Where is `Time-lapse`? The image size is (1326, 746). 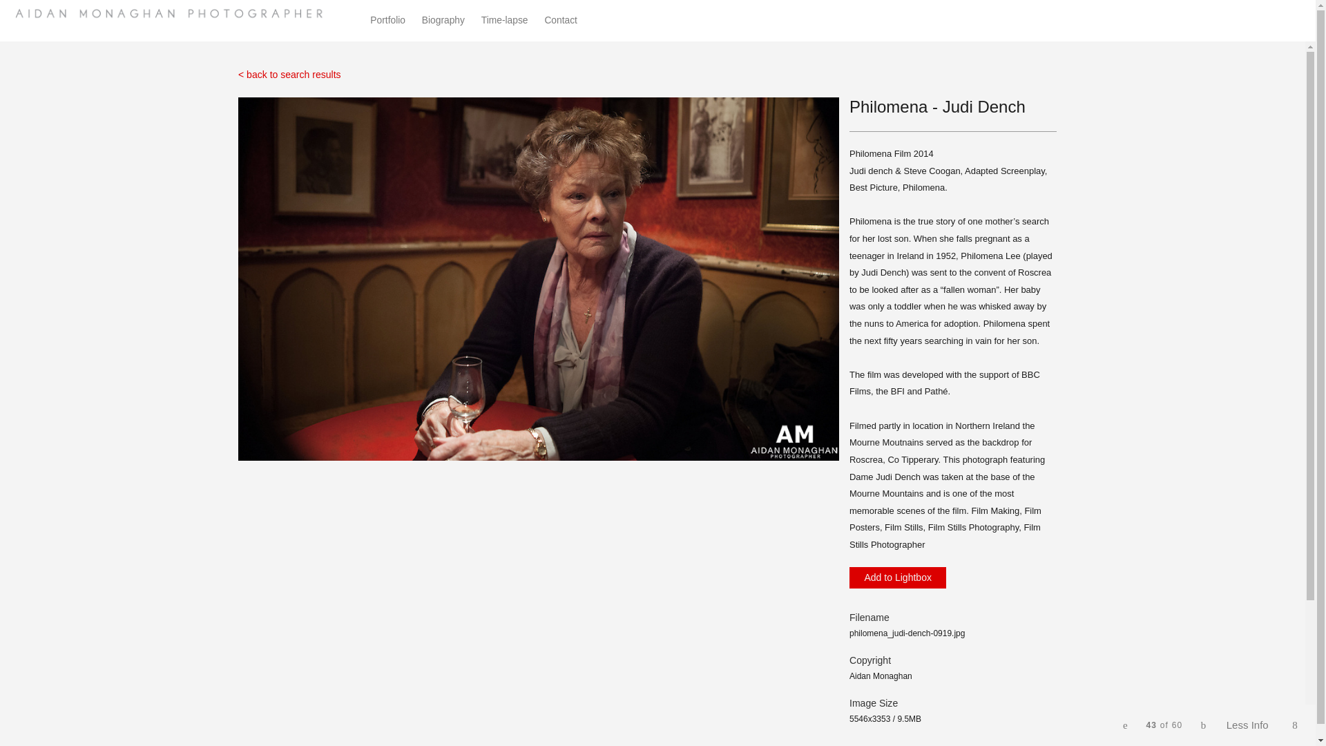 Time-lapse is located at coordinates (504, 19).